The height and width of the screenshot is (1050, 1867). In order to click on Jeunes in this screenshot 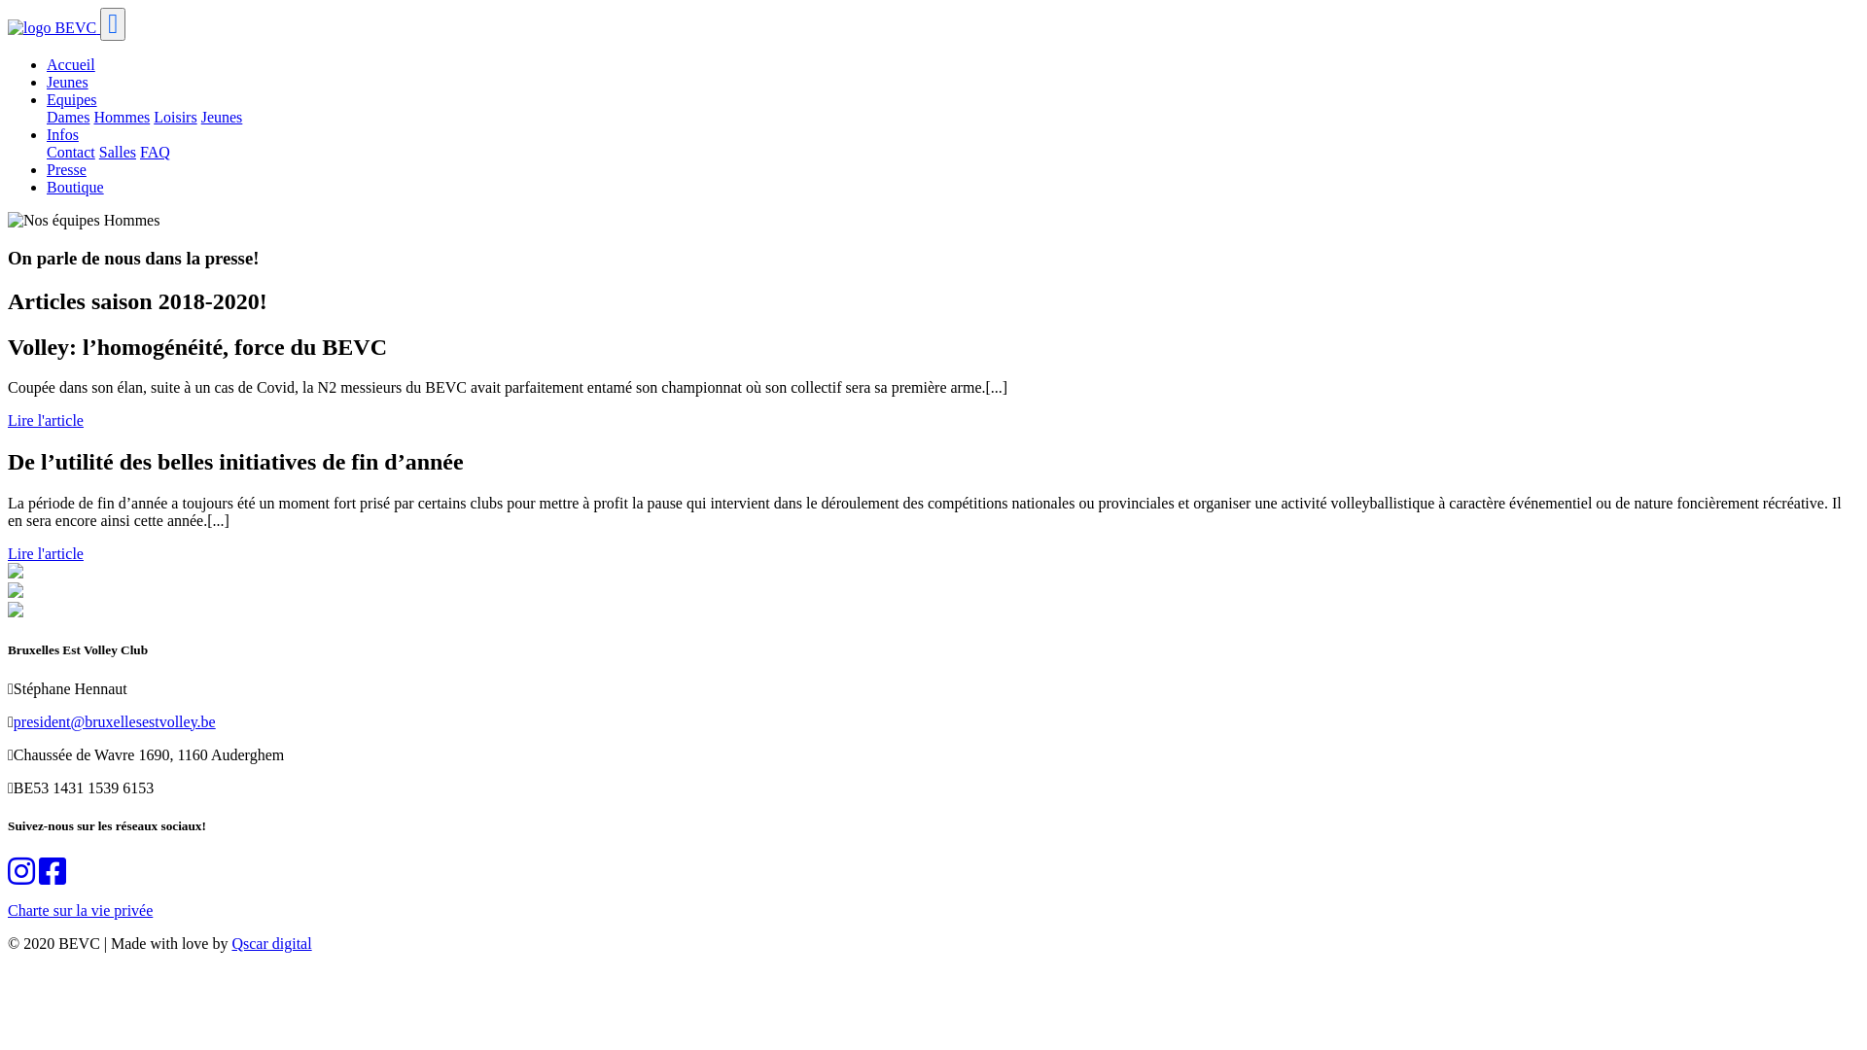, I will do `click(222, 117)`.